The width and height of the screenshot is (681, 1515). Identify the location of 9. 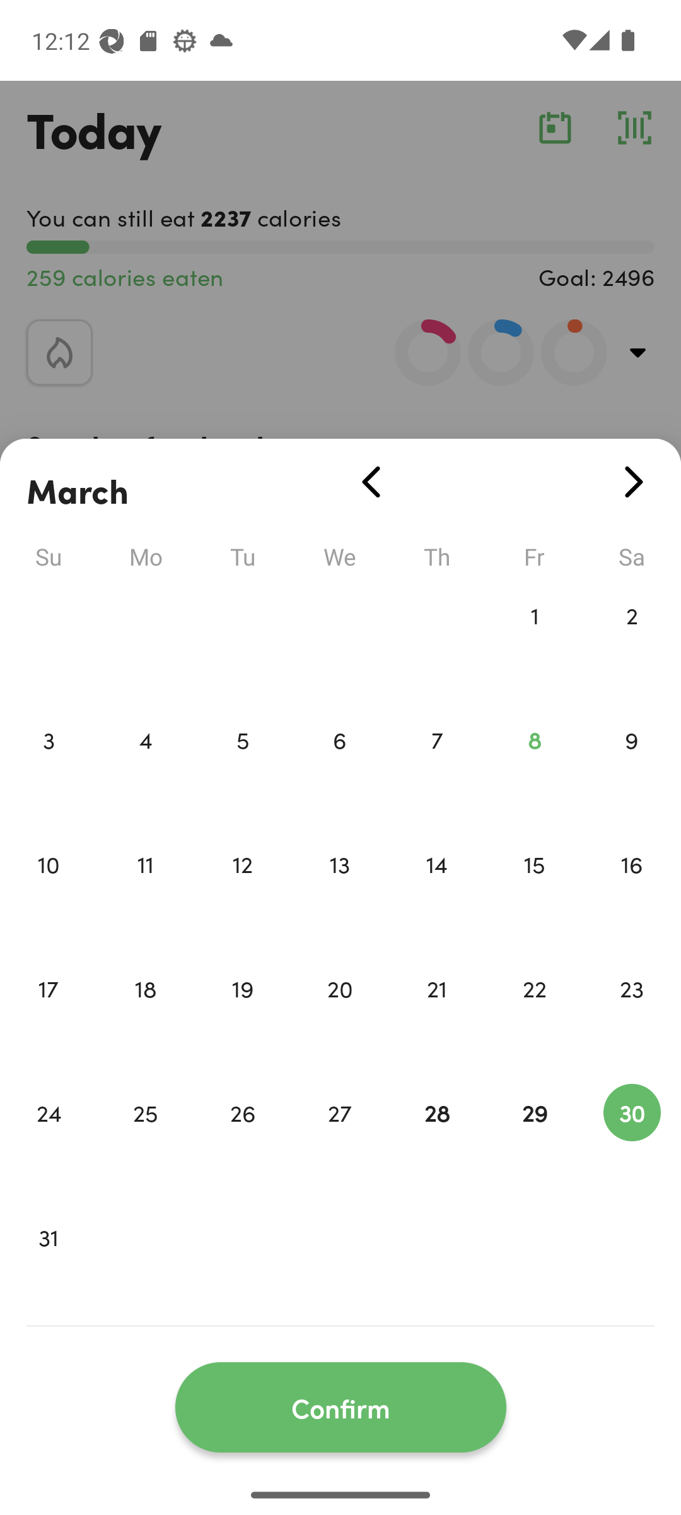
(632, 766).